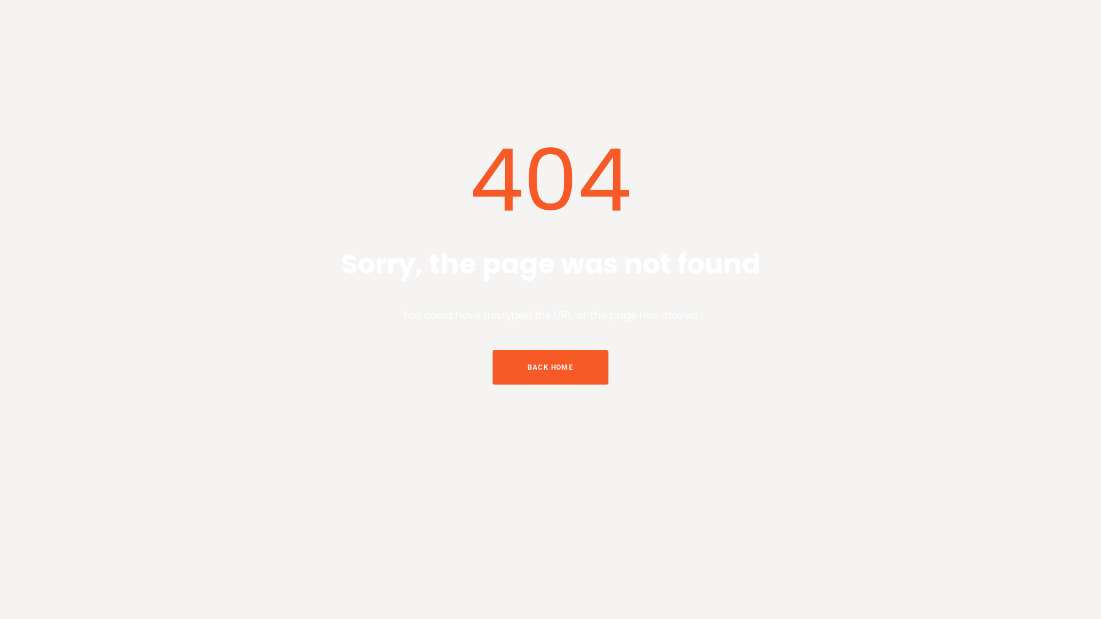  Describe the element at coordinates (550, 367) in the screenshot. I see `BACK HOME` at that location.